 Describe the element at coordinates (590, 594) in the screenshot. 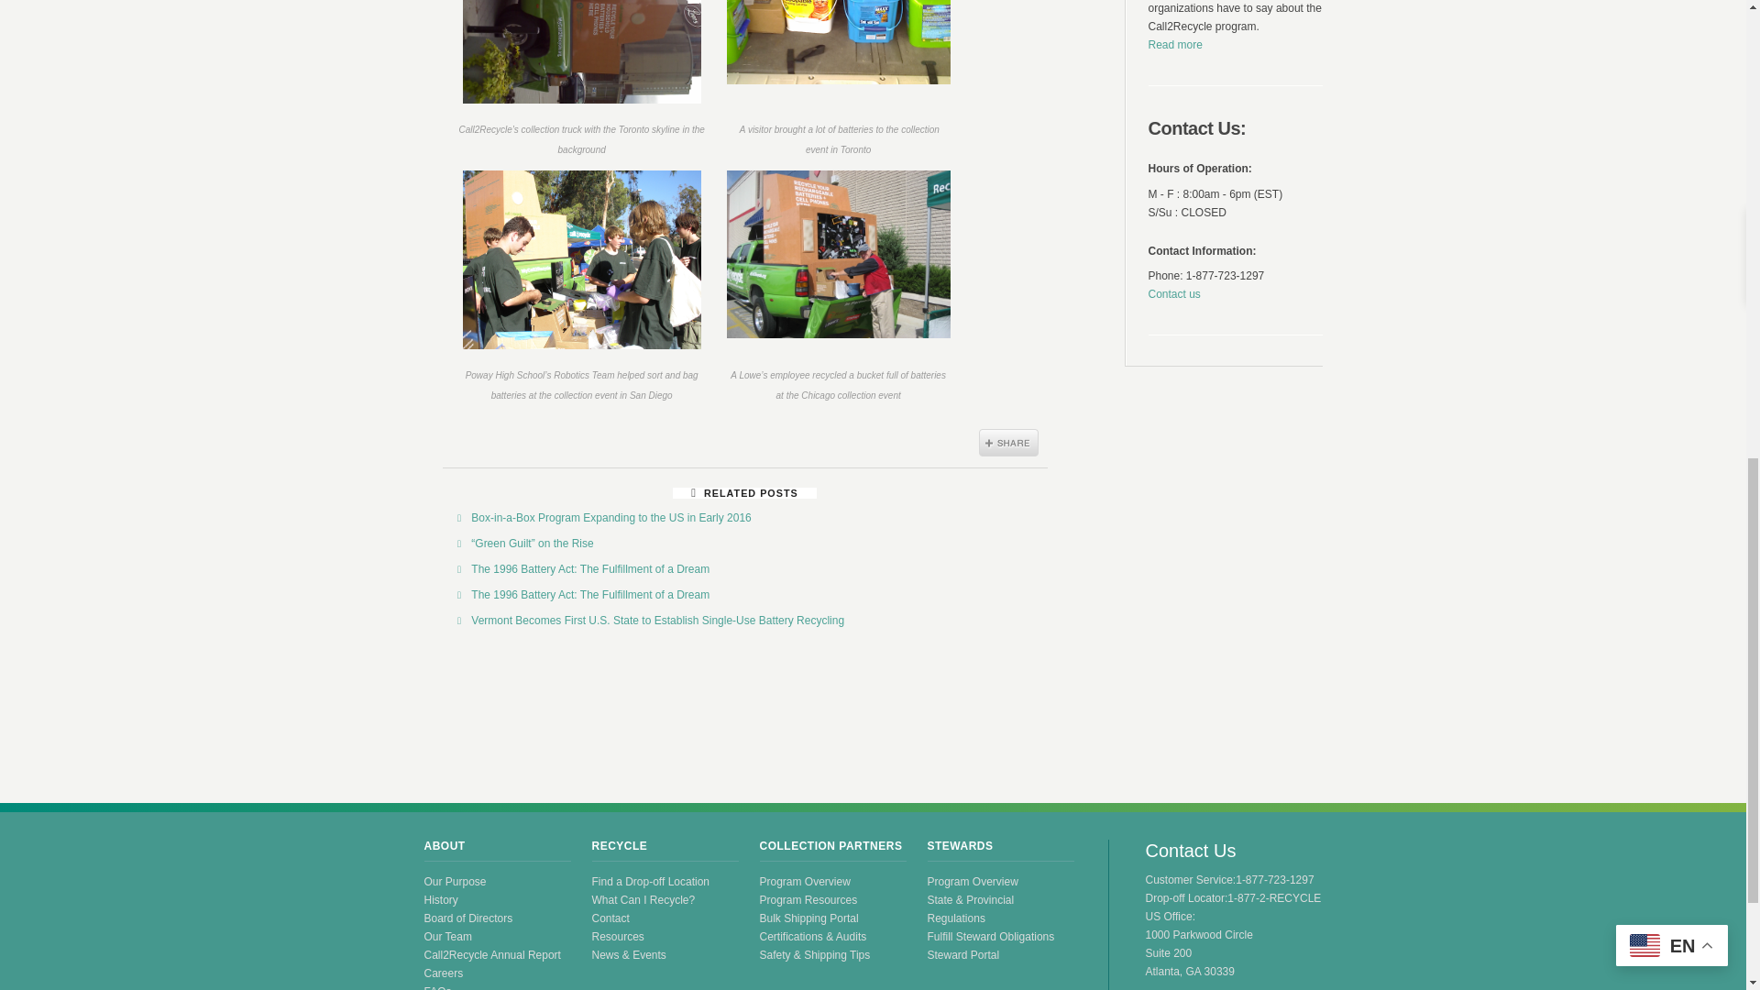

I see `The 1996 Battery Act: The Fulfillment of a Dream` at that location.